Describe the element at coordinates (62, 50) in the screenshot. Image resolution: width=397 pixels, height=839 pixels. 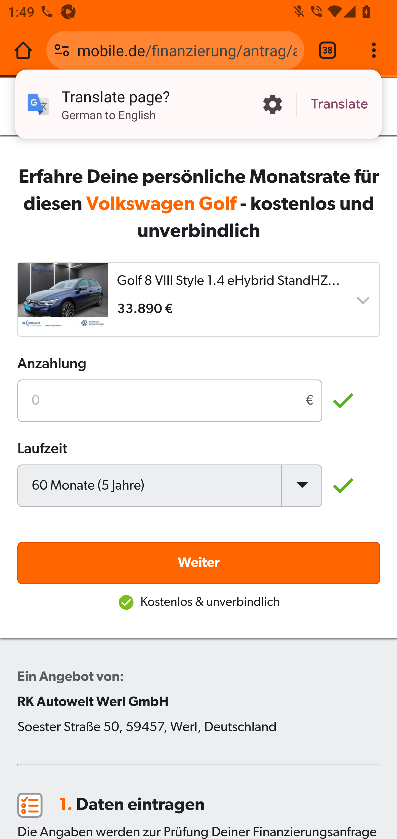
I see `Connection is secure` at that location.